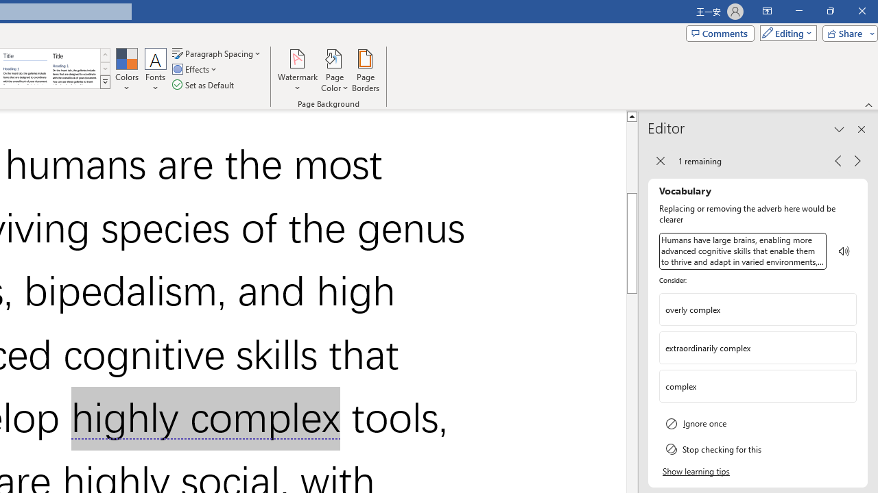  What do you see at coordinates (660, 160) in the screenshot?
I see `Back` at bounding box center [660, 160].